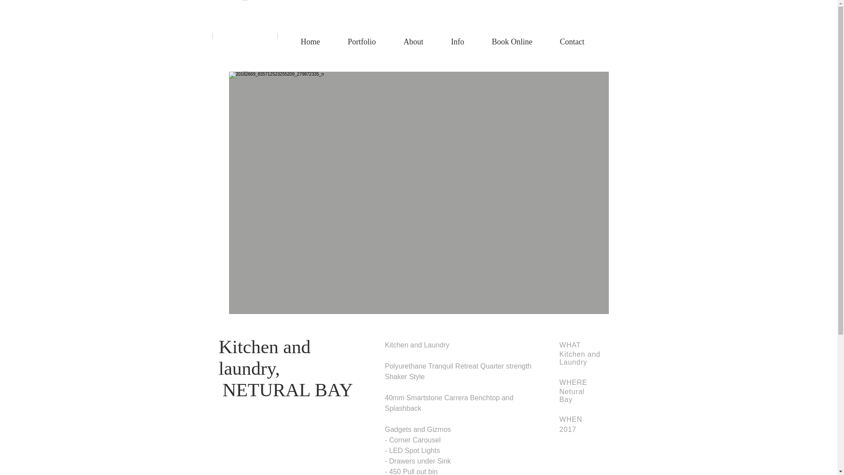 The image size is (844, 475). What do you see at coordinates (513, 42) in the screenshot?
I see `Book Online` at bounding box center [513, 42].